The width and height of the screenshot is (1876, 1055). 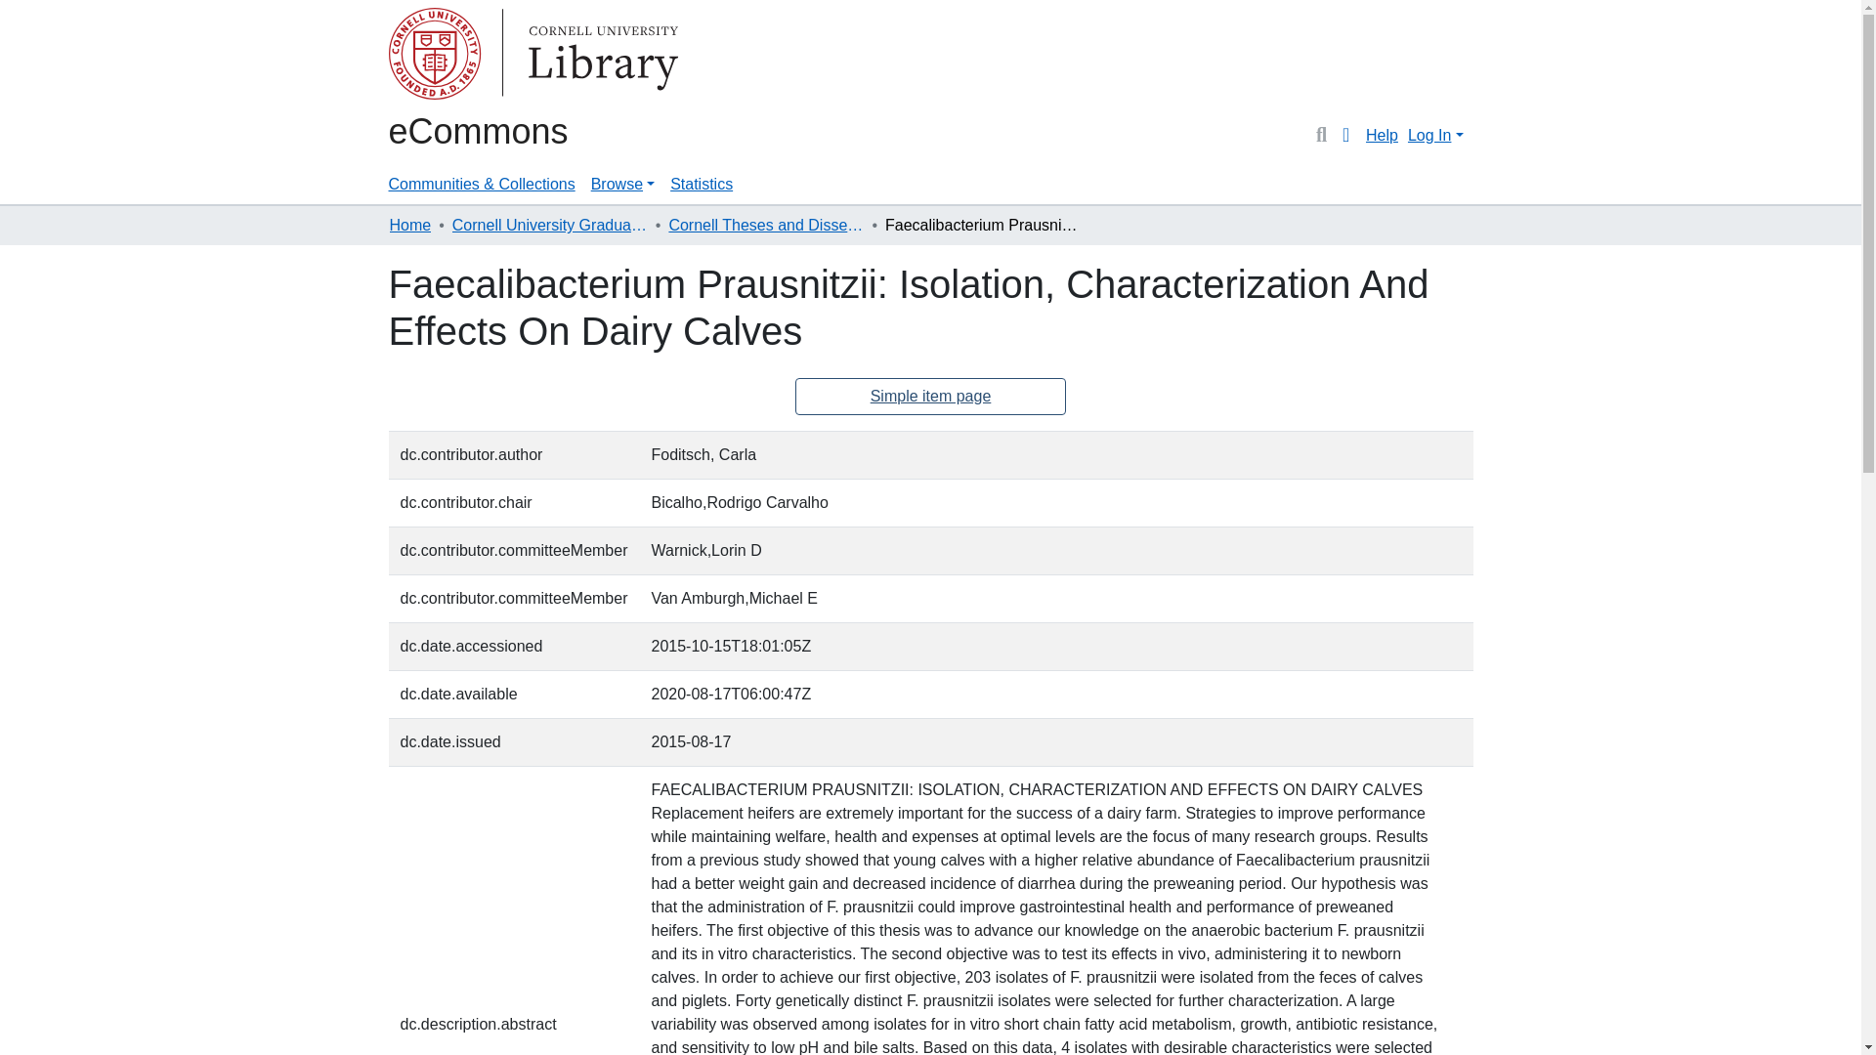 I want to click on Simple item page, so click(x=931, y=397).